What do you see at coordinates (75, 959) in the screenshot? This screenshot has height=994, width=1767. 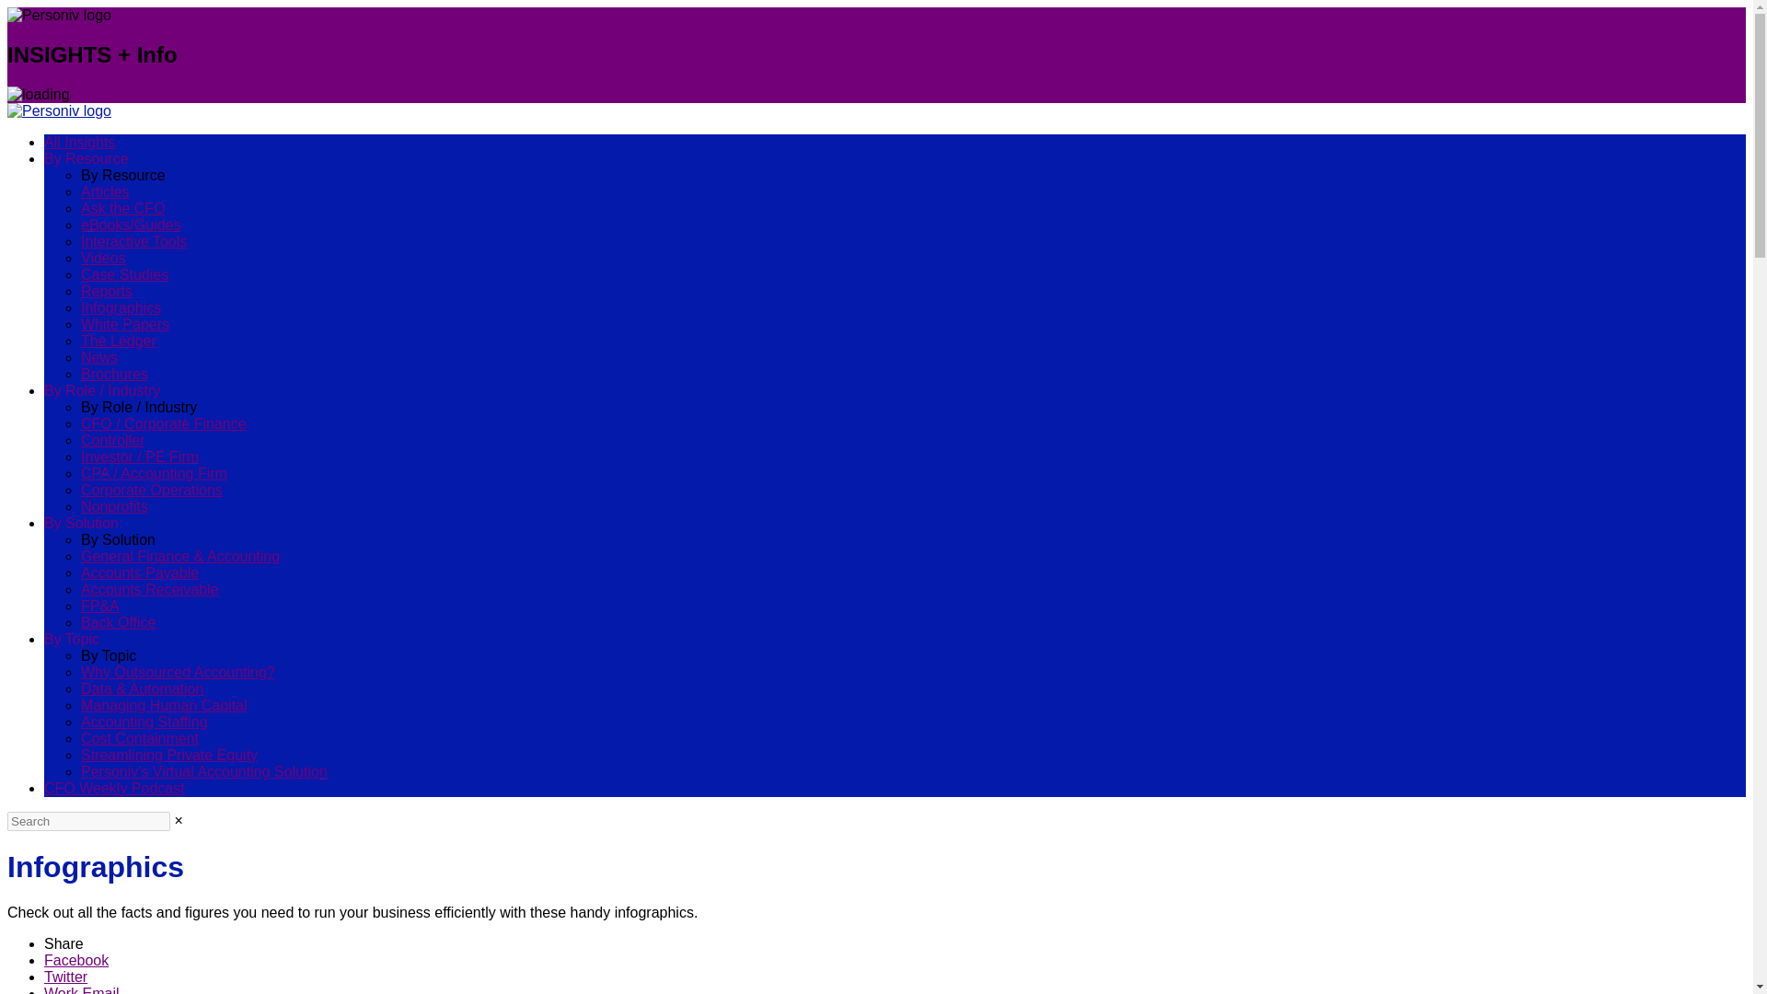 I see `Facebook` at bounding box center [75, 959].